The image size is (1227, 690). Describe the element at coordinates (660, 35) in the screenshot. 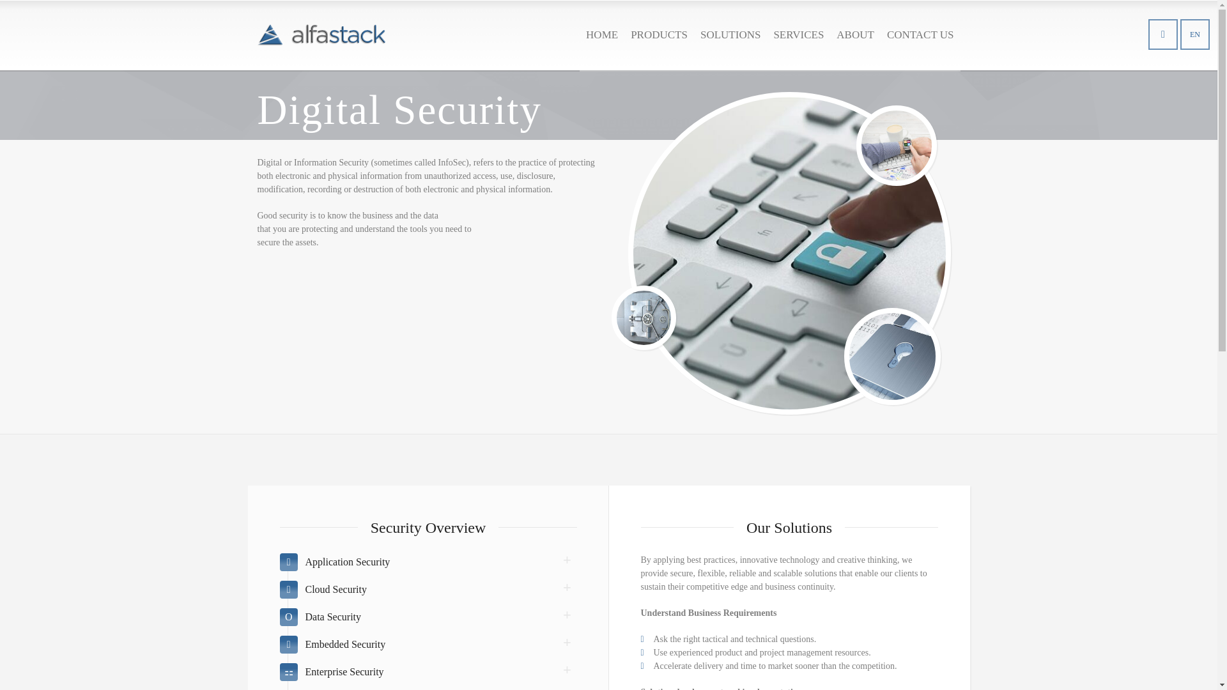

I see `PRODUCTS` at that location.